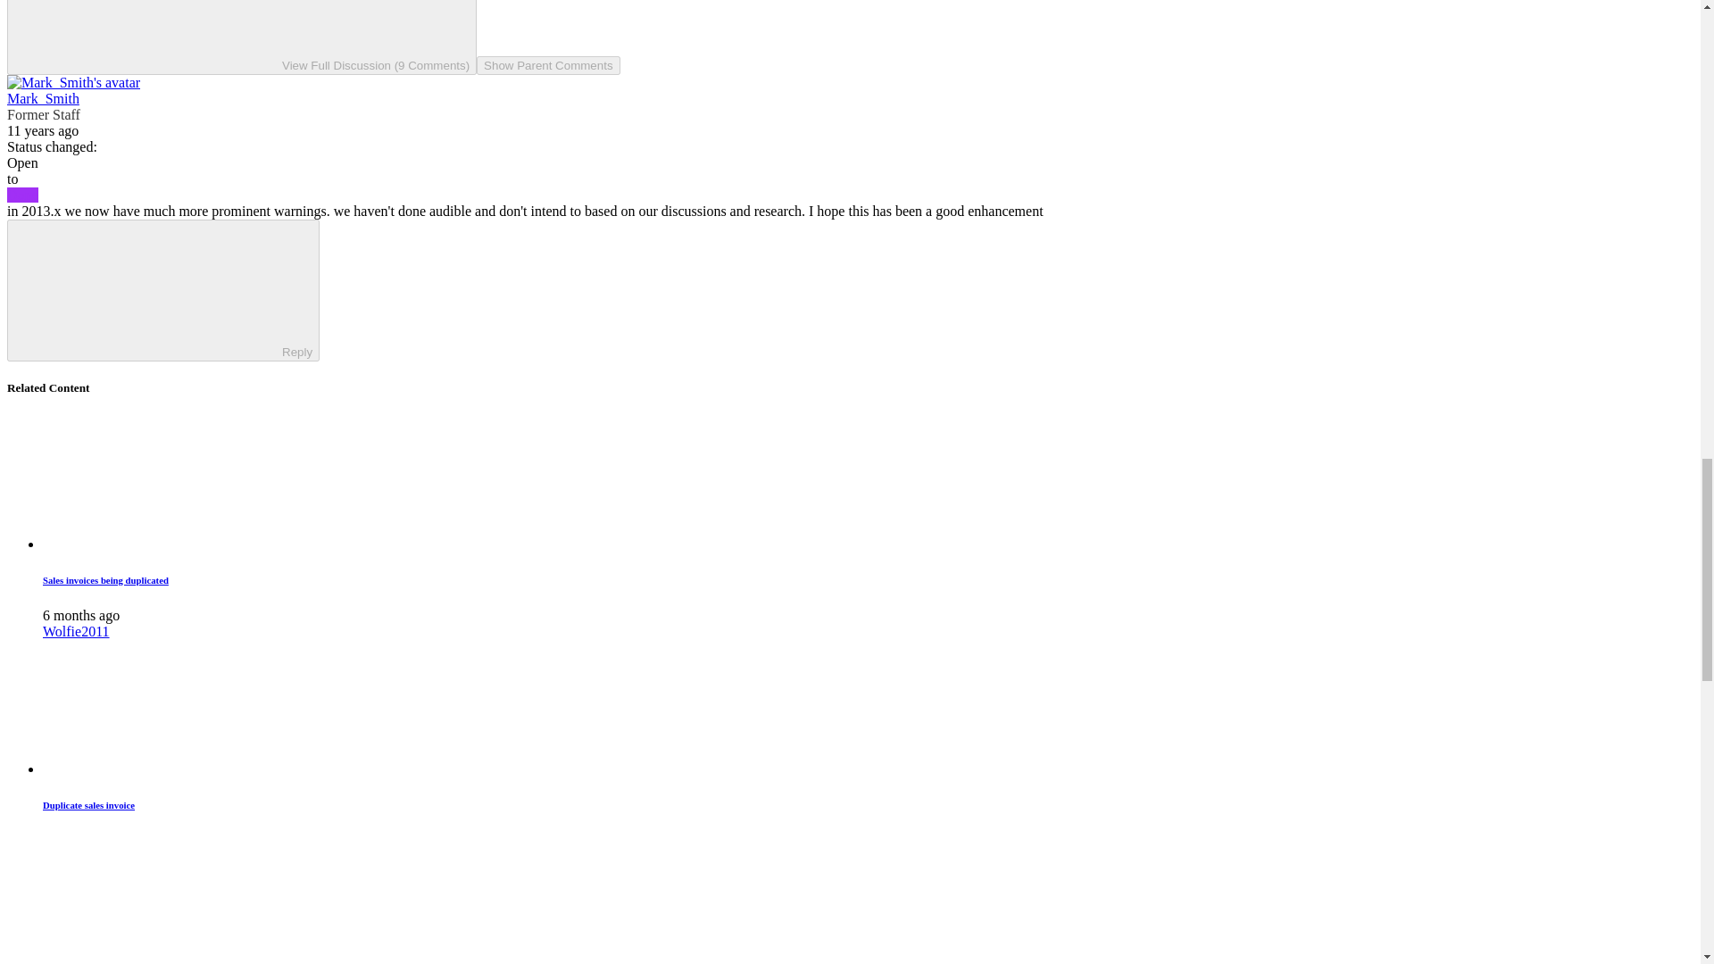 The image size is (1714, 964). Describe the element at coordinates (81, 615) in the screenshot. I see `March 6, 2024 at 5:05 AM` at that location.